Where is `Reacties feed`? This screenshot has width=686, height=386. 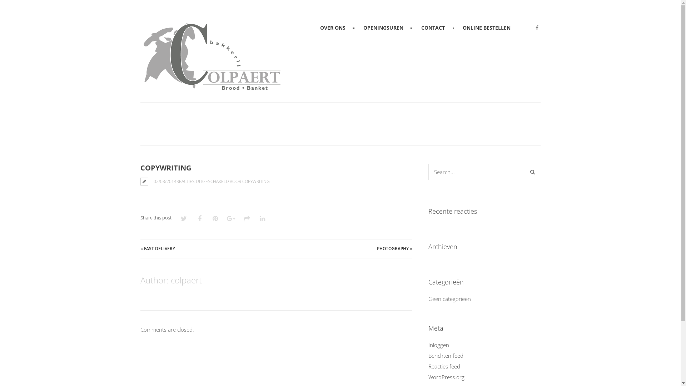
Reacties feed is located at coordinates (444, 366).